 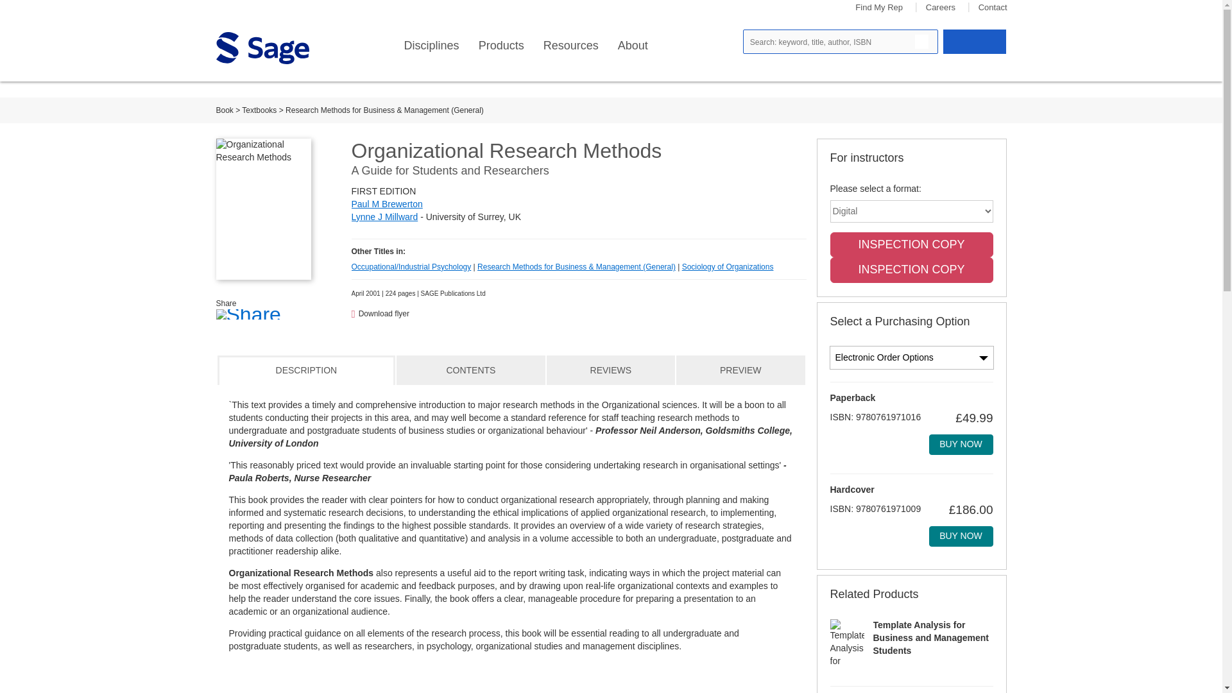 I want to click on Buy now, so click(x=961, y=444).